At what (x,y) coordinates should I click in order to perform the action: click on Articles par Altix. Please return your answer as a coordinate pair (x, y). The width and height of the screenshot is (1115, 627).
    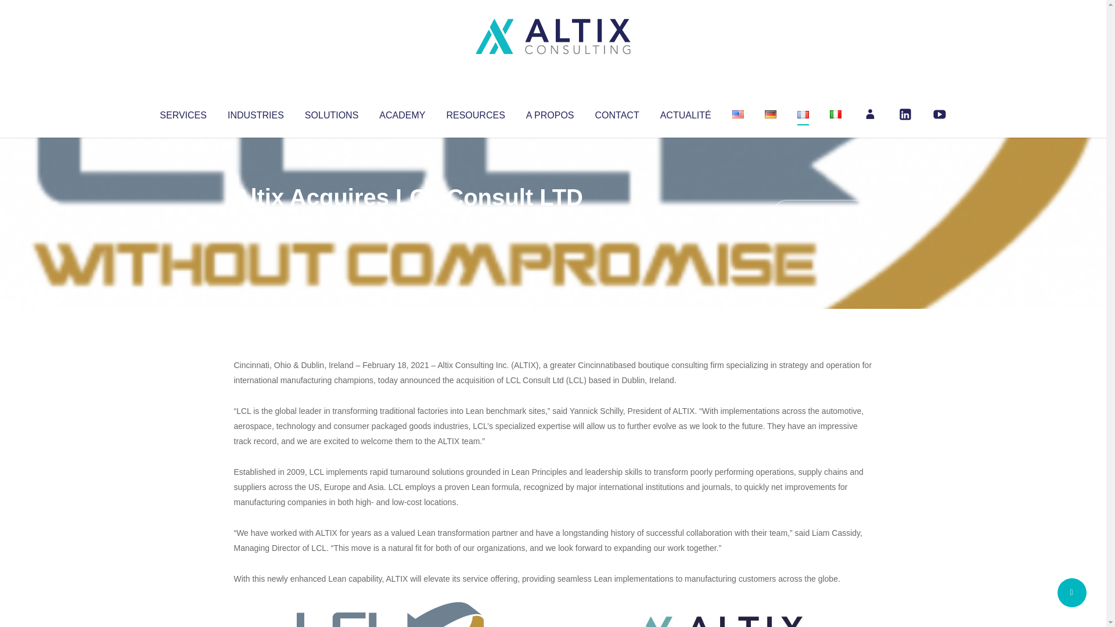
    Looking at the image, I should click on (256, 221).